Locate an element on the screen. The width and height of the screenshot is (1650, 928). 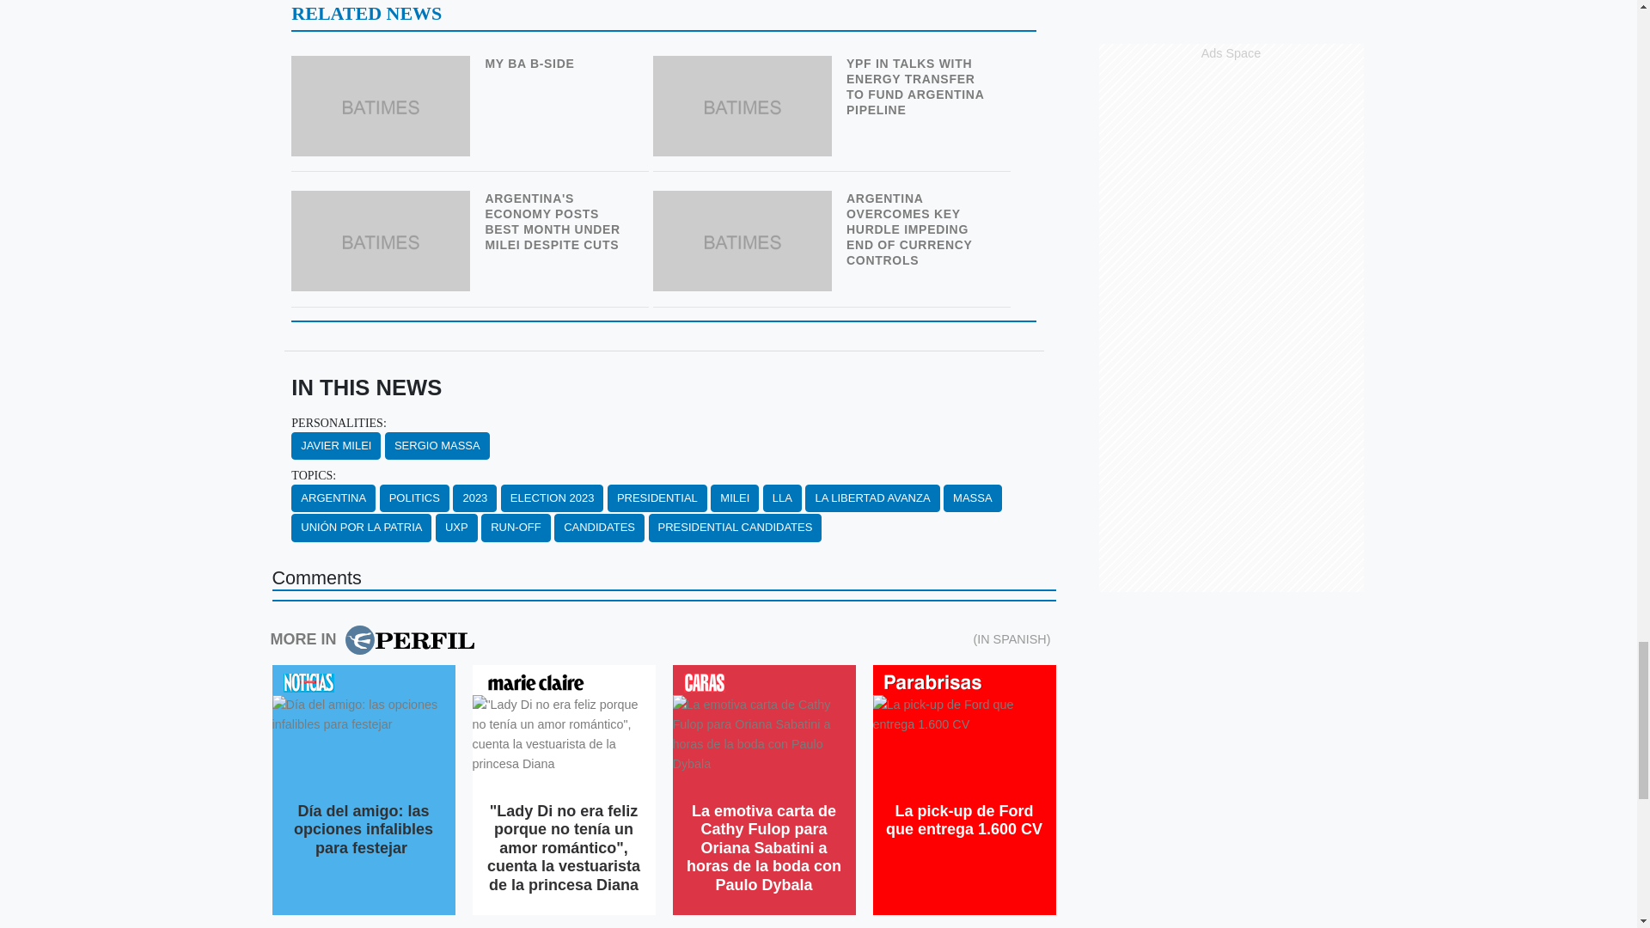
Read My BA B-side is located at coordinates (383, 67).